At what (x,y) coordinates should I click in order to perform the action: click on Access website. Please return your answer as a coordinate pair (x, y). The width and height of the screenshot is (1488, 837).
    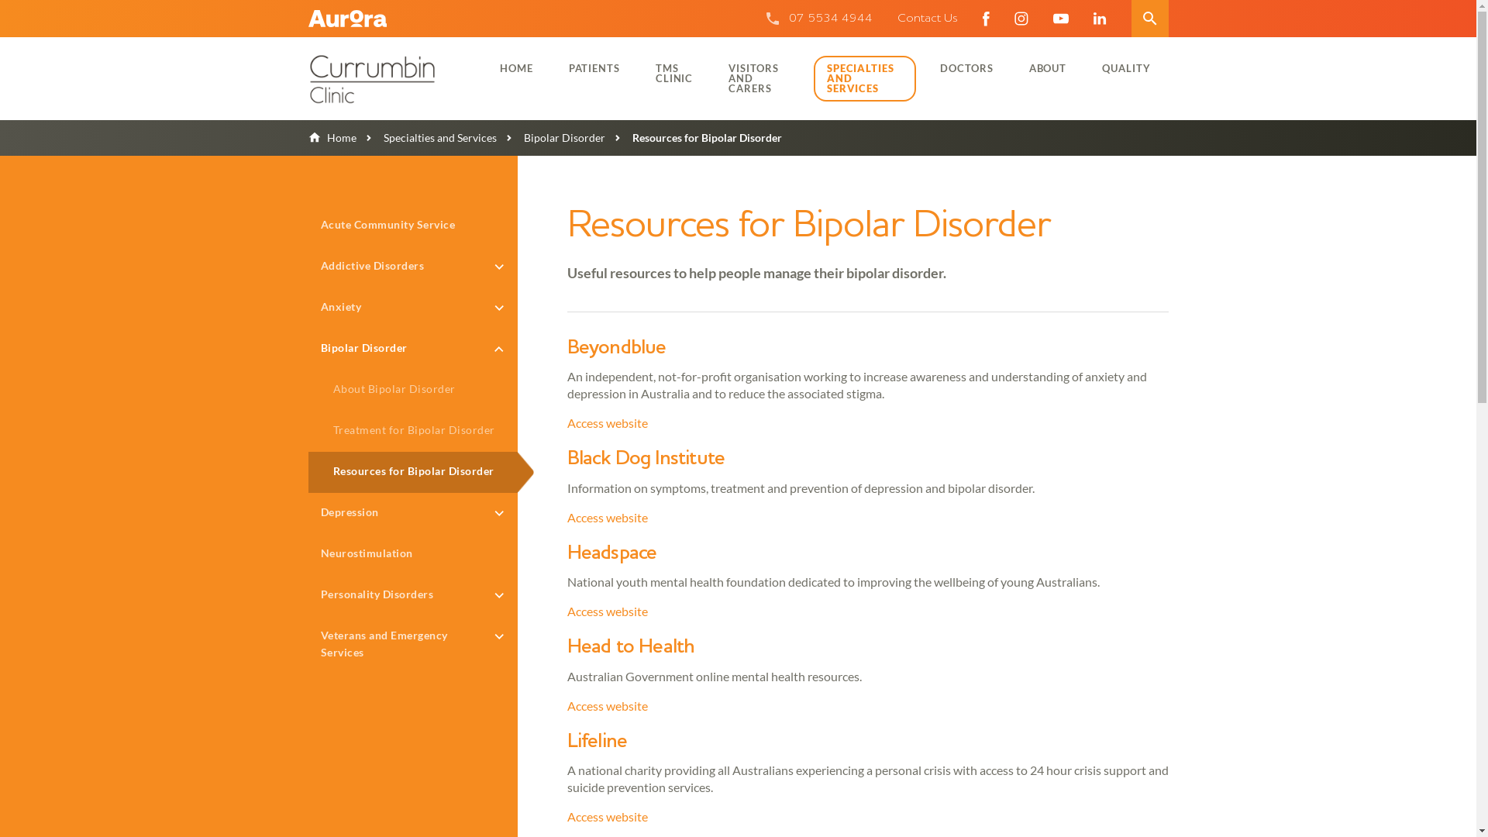
    Looking at the image, I should click on (608, 423).